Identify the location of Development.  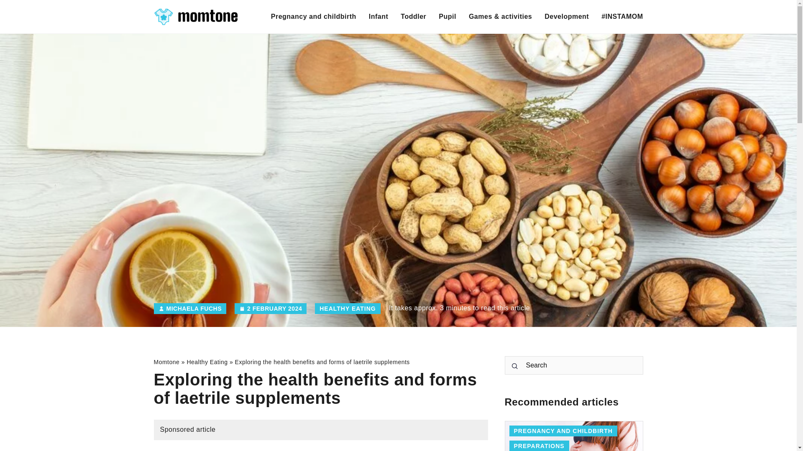
(566, 17).